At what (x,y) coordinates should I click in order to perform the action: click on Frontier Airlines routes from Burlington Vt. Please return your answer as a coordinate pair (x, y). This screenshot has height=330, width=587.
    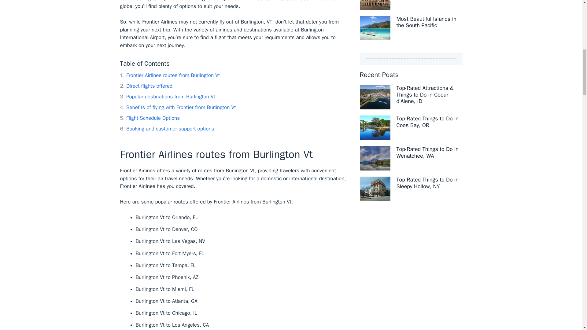
    Looking at the image, I should click on (169, 75).